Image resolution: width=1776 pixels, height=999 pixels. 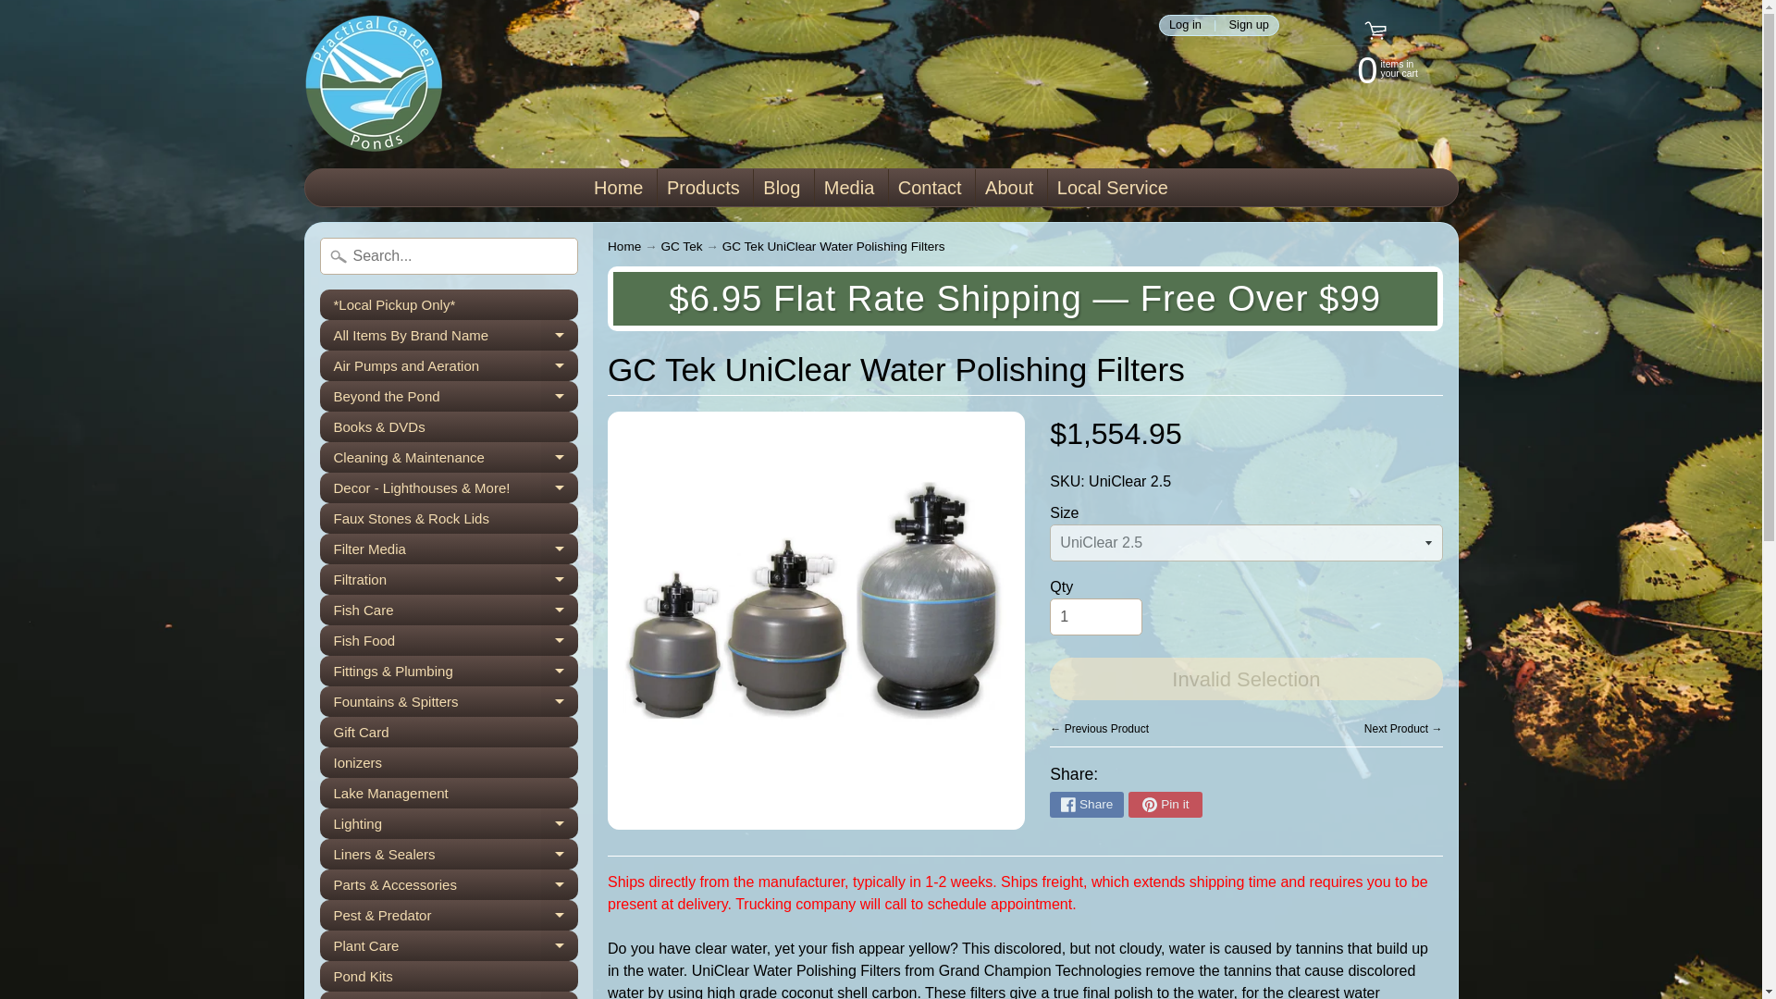 I want to click on Contact, so click(x=931, y=187).